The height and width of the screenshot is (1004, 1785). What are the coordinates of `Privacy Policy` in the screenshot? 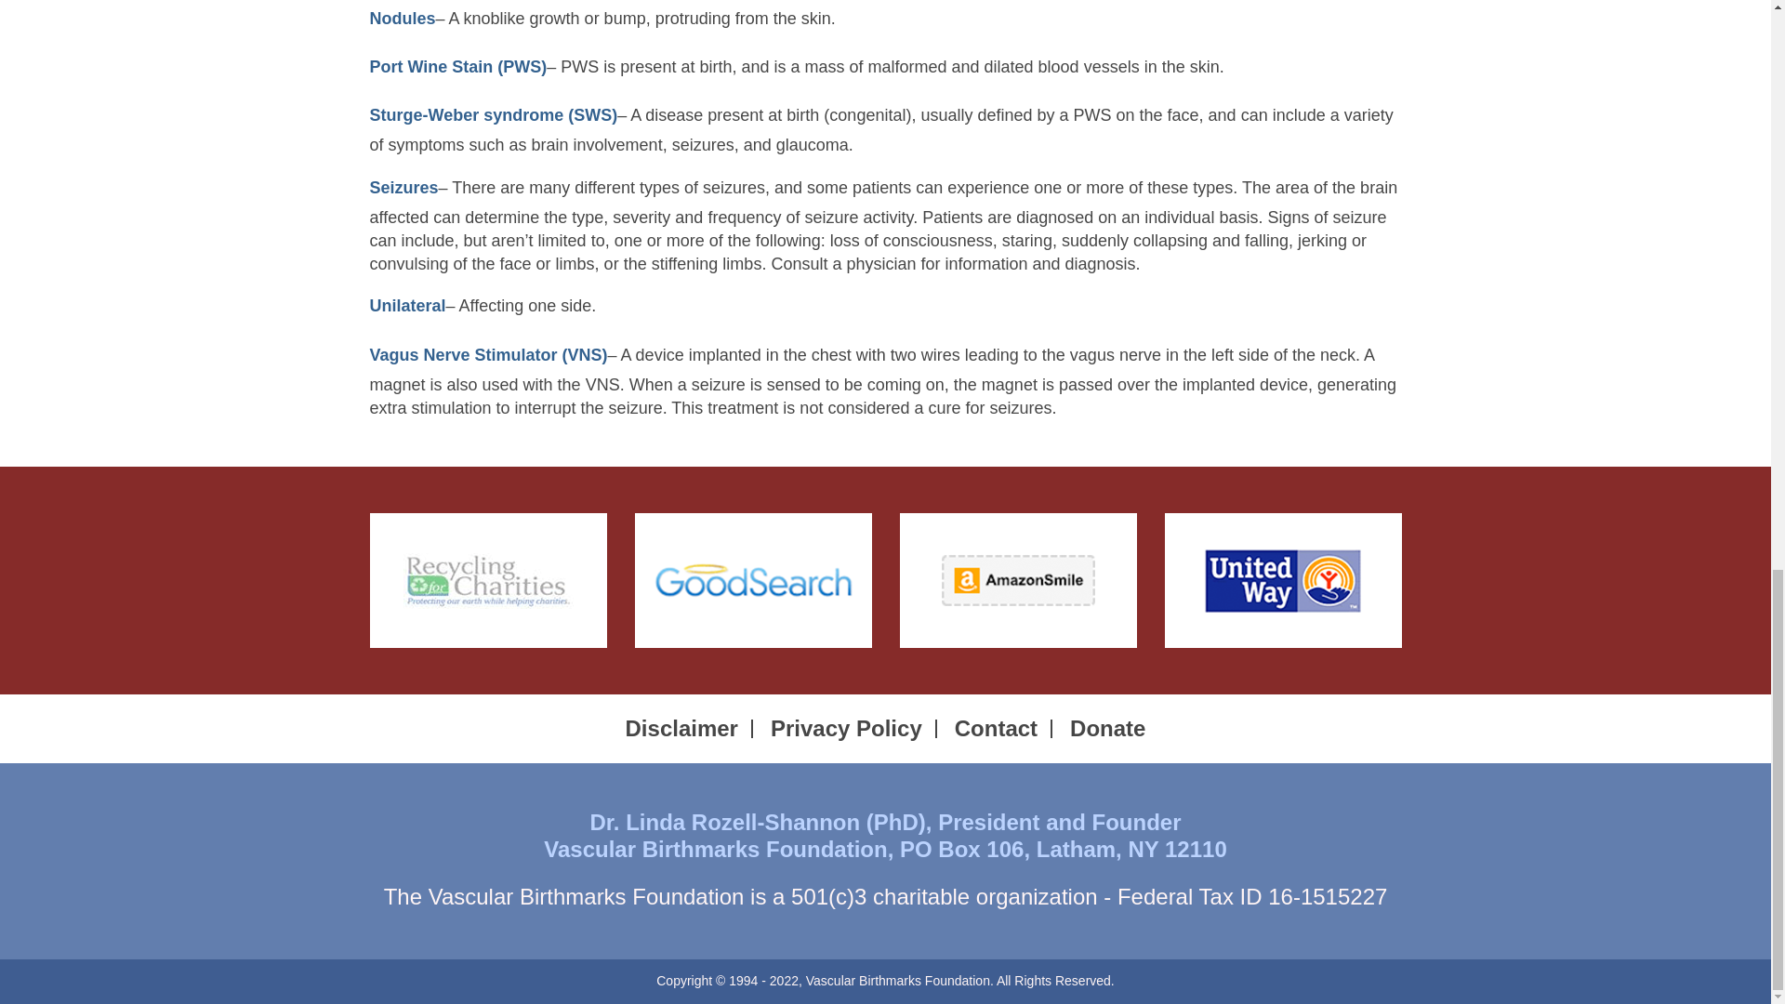 It's located at (846, 729).